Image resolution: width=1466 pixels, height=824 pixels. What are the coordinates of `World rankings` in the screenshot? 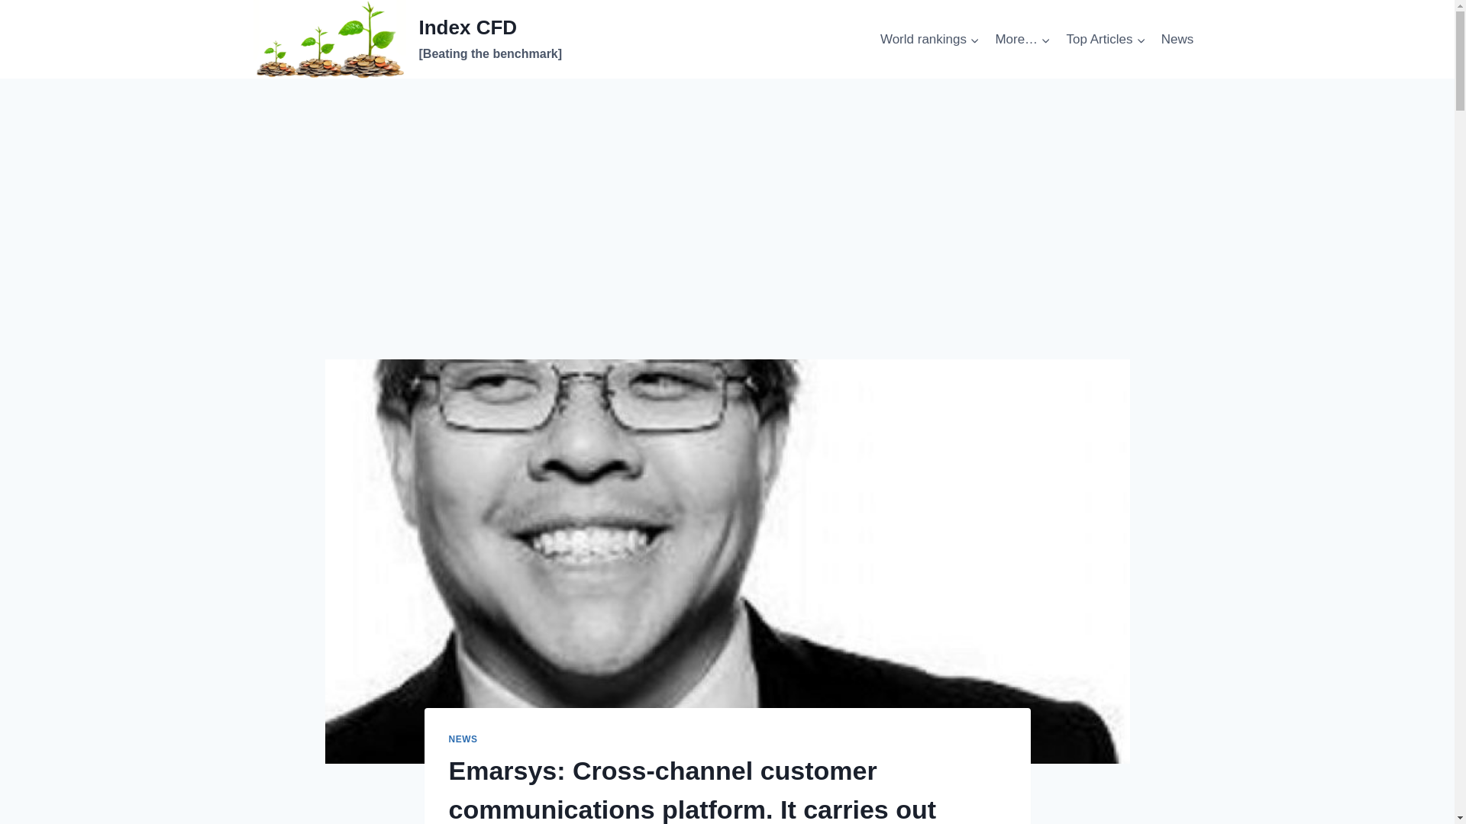 It's located at (929, 40).